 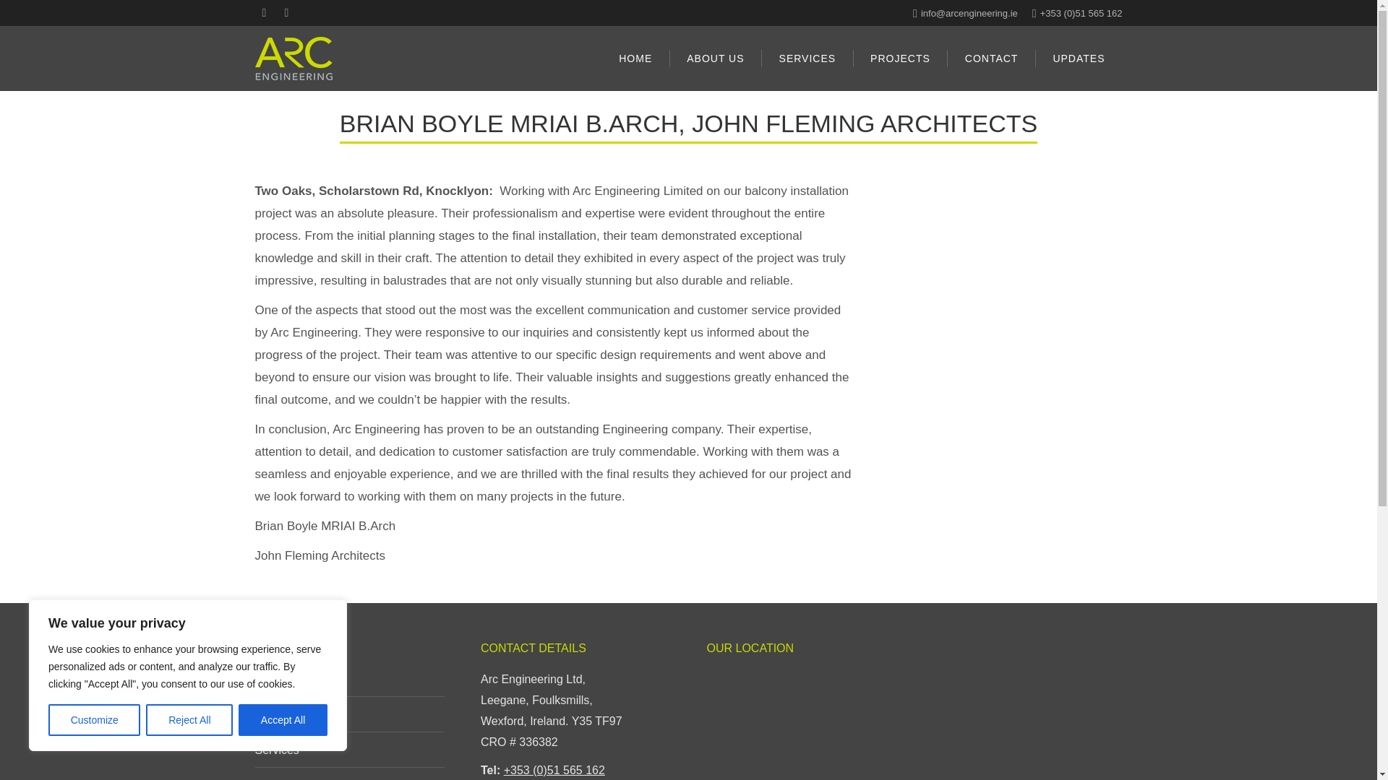 What do you see at coordinates (807, 58) in the screenshot?
I see `SERVICES` at bounding box center [807, 58].